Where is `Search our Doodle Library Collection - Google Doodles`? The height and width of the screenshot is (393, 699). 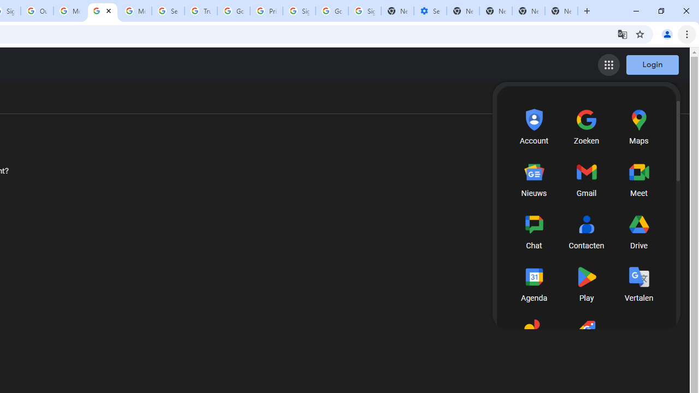 Search our Doodle Library Collection - Google Doodles is located at coordinates (168, 11).